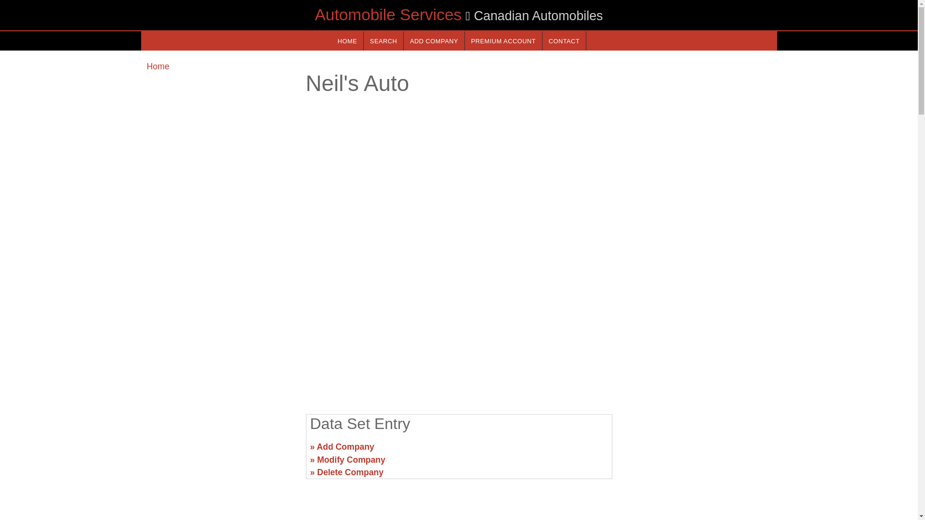  Describe the element at coordinates (697, 451) in the screenshot. I see `Advertisement` at that location.